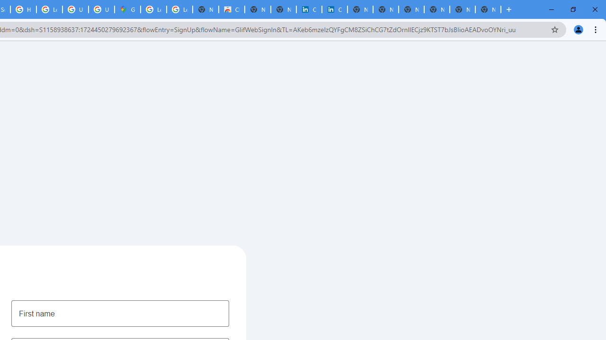  I want to click on Cookie Policy | LinkedIn, so click(334, 9).